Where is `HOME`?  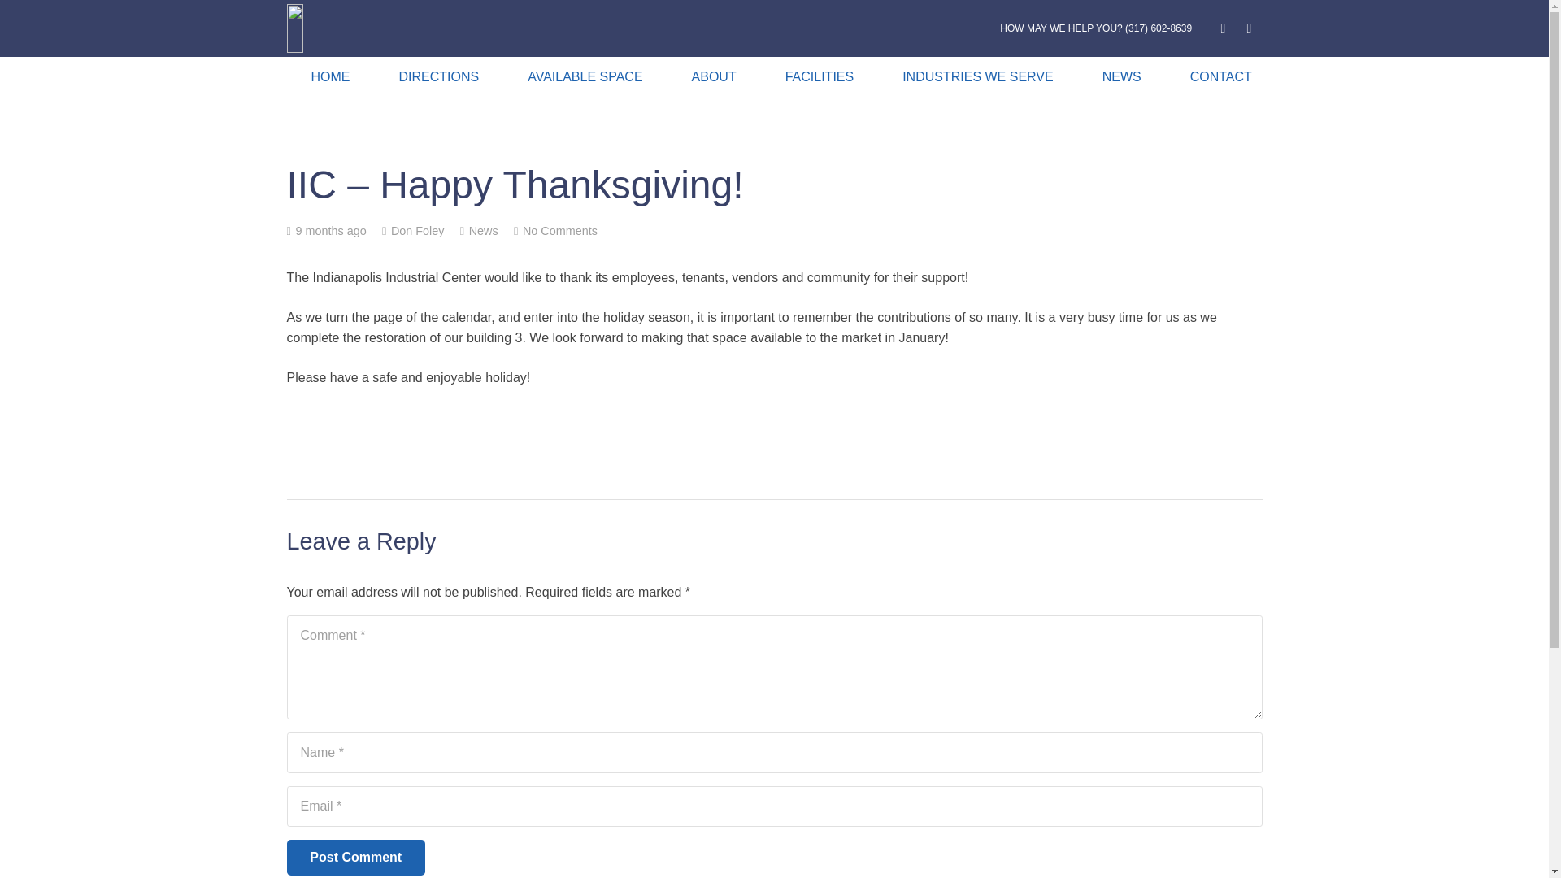
HOME is located at coordinates (330, 76).